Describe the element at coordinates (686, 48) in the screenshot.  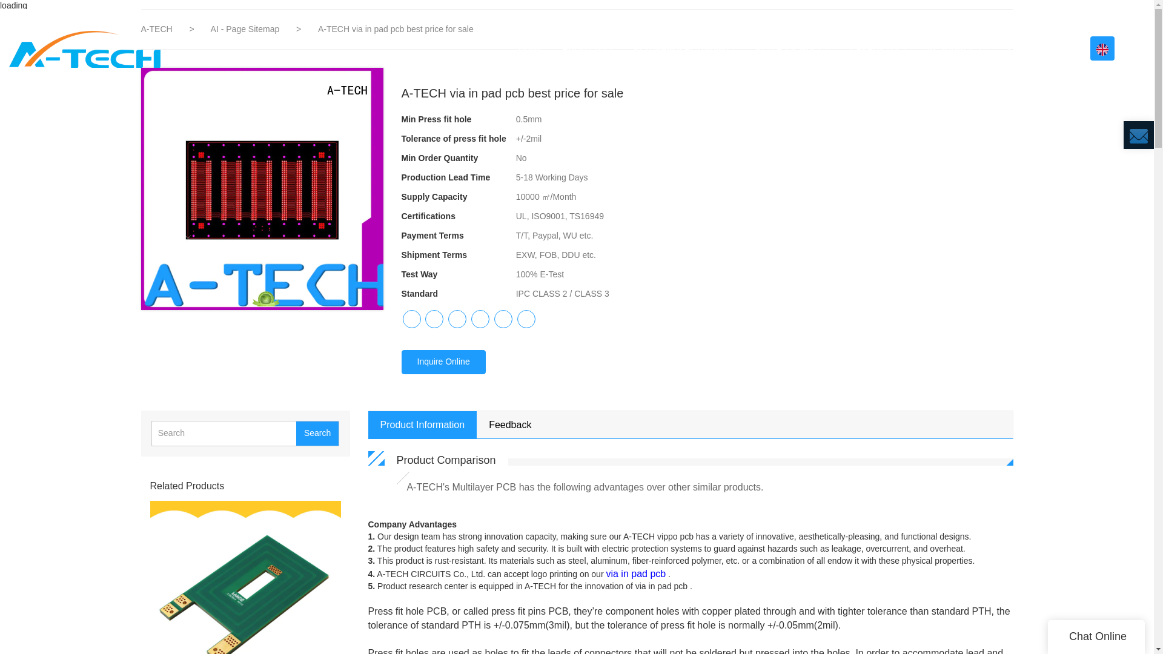
I see `PCB MANUFACTURING` at that location.